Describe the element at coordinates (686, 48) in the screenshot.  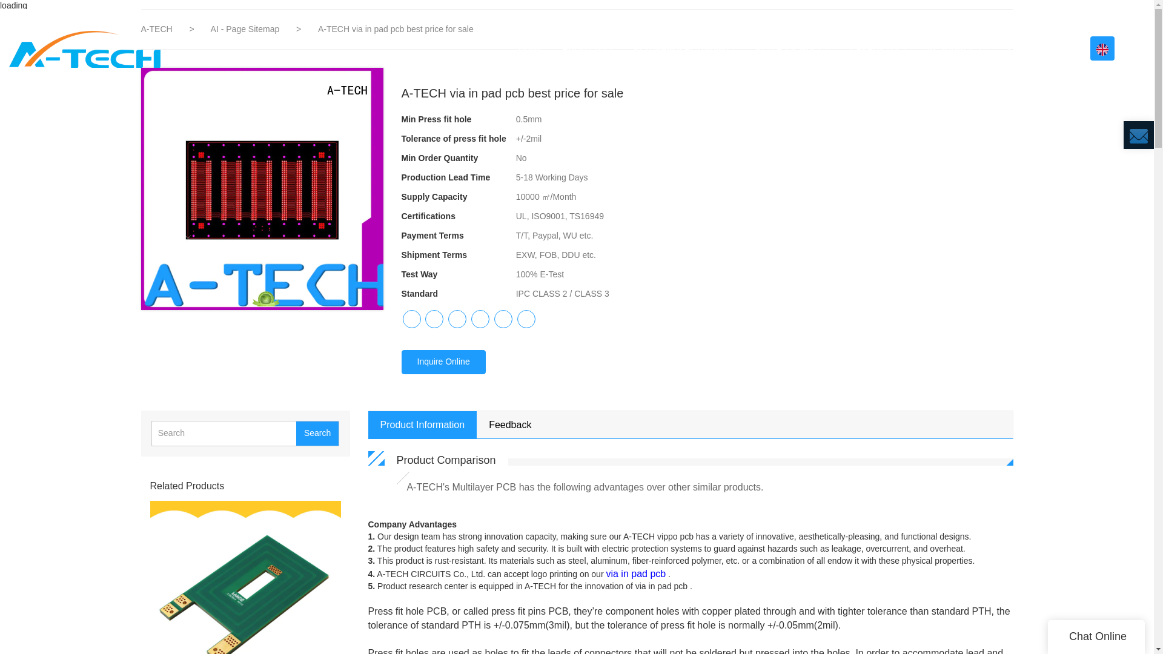
I see `PCB MANUFACTURING` at that location.